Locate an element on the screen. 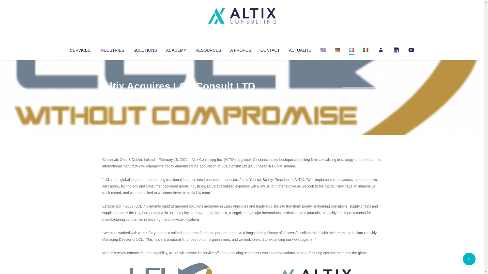  INDUSTRIES is located at coordinates (112, 49).